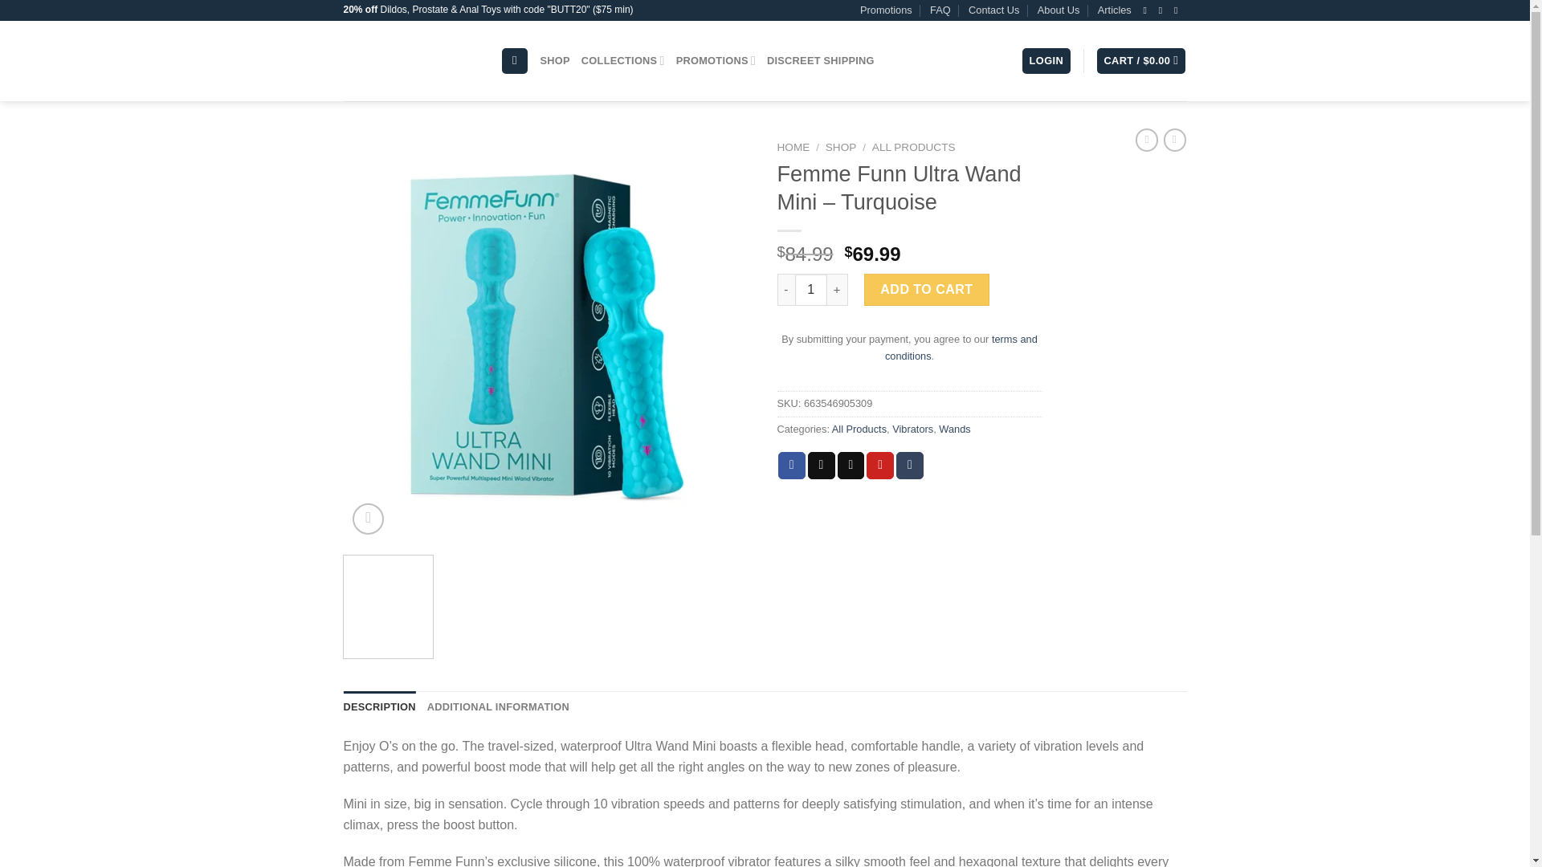  Describe the element at coordinates (792, 466) in the screenshot. I see `Share on Facebook` at that location.